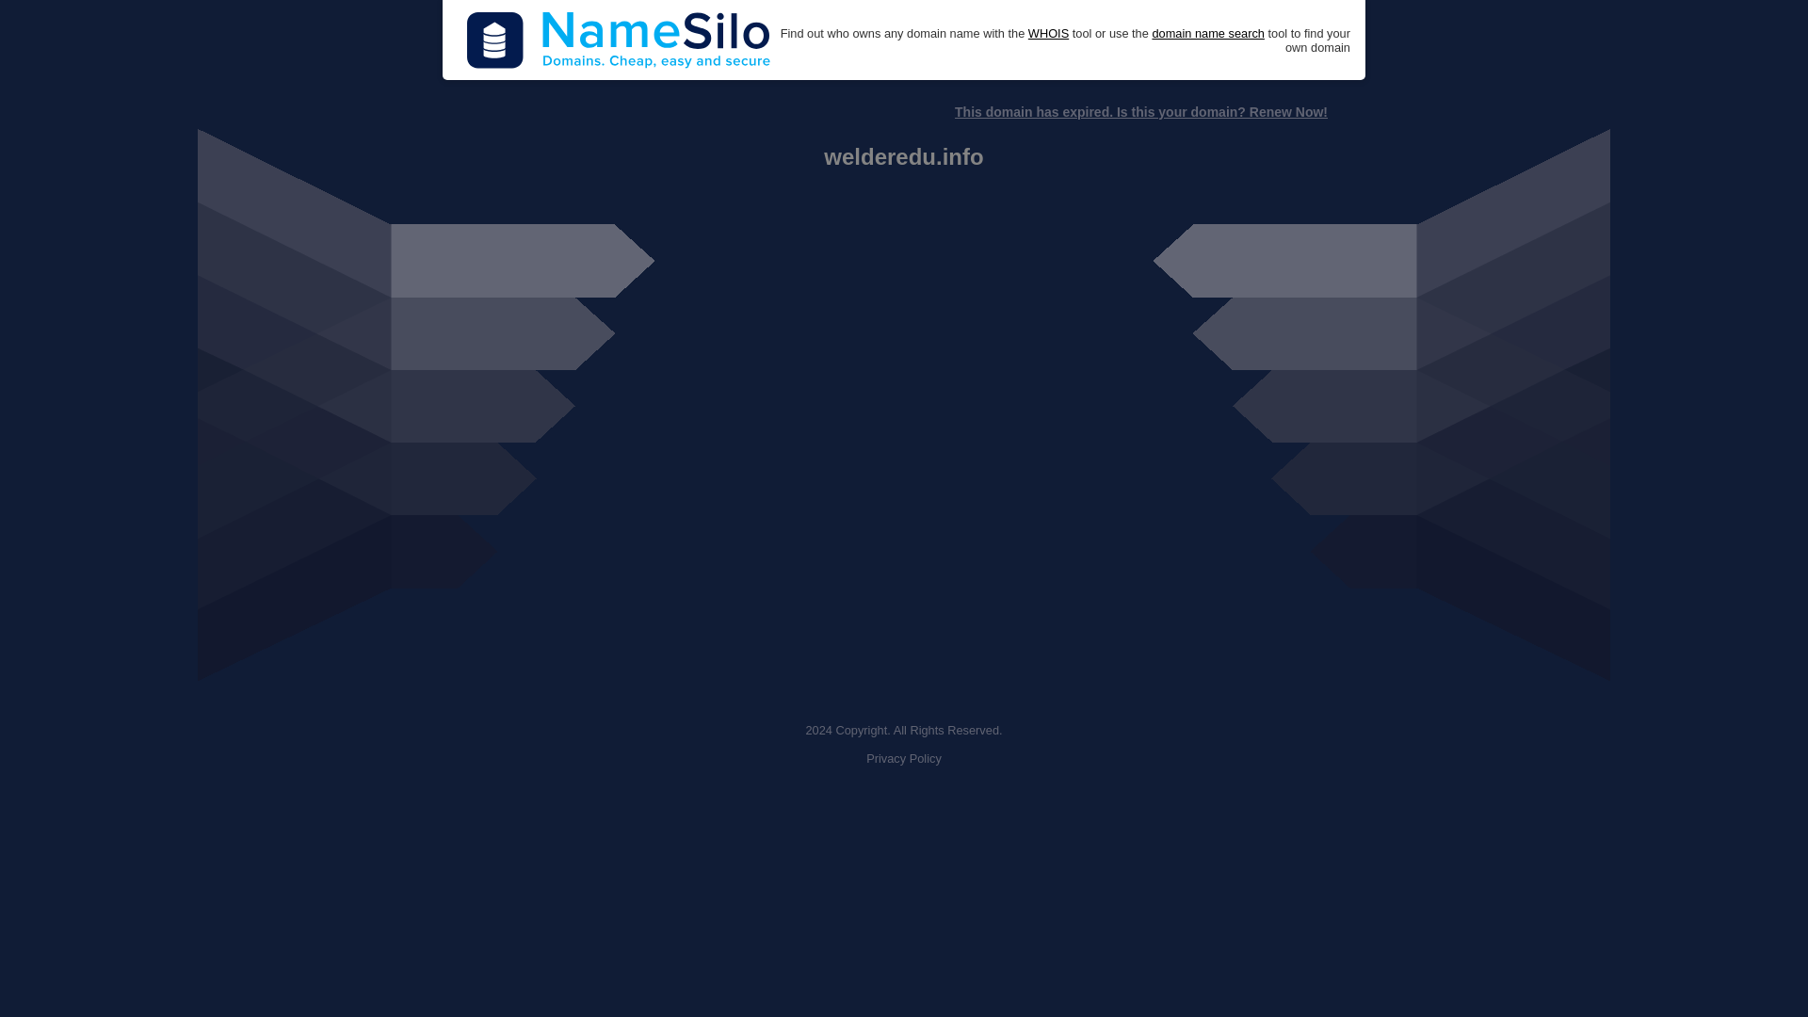 This screenshot has width=1808, height=1017. Describe the element at coordinates (1207, 34) in the screenshot. I see `domain name search` at that location.